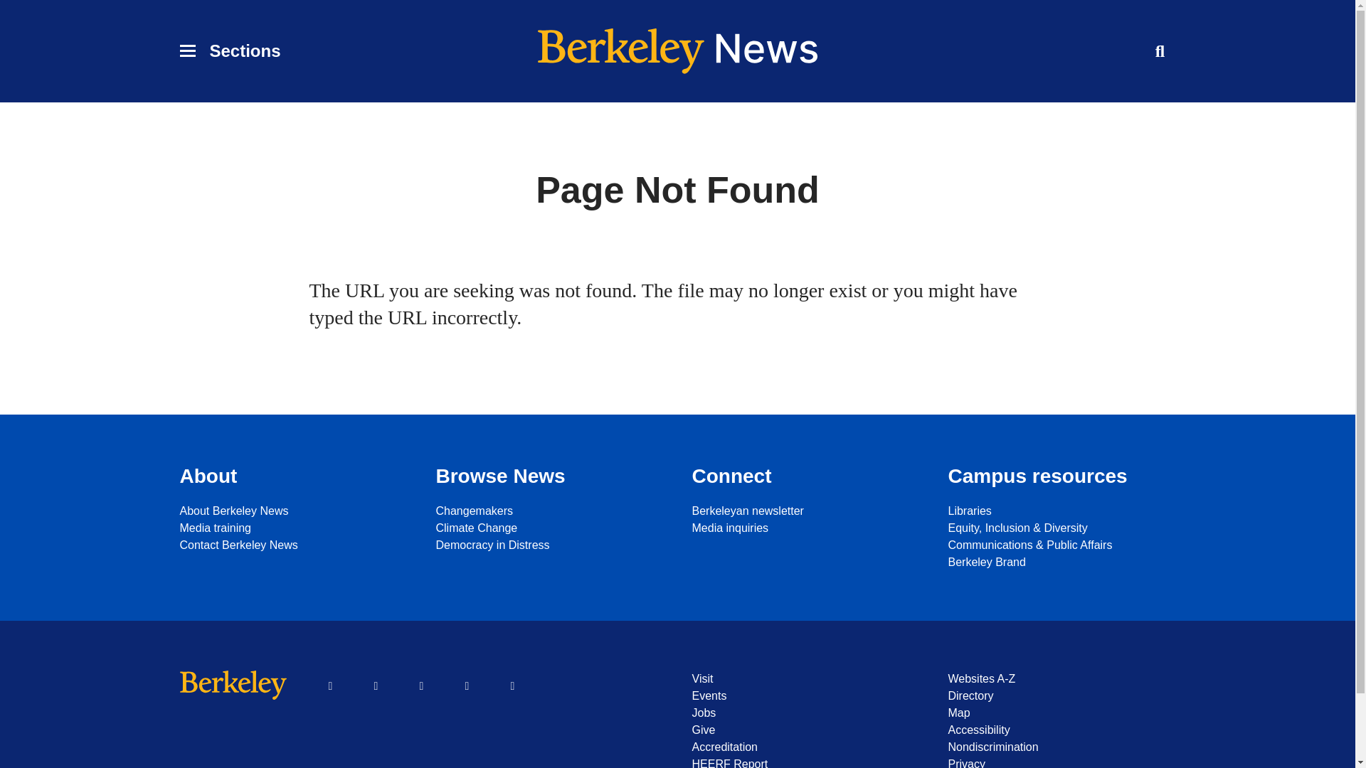 This screenshot has height=768, width=1366. Describe the element at coordinates (805, 747) in the screenshot. I see `Accreditation` at that location.